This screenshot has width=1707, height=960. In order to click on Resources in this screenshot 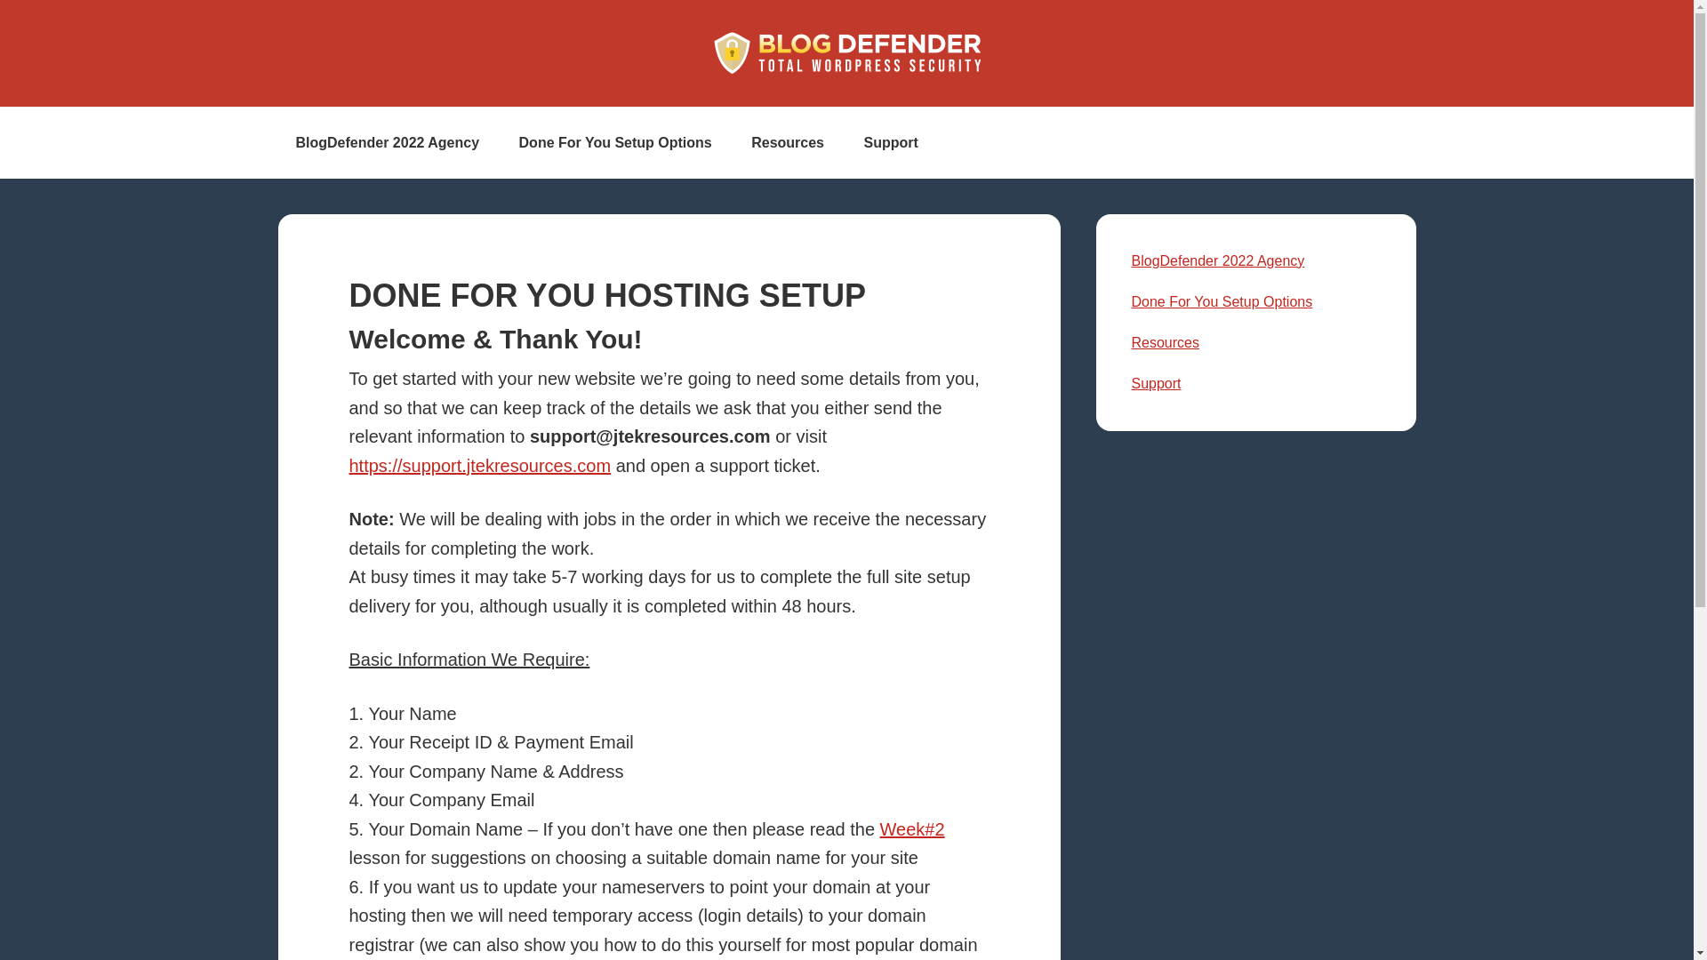, I will do `click(788, 142)`.